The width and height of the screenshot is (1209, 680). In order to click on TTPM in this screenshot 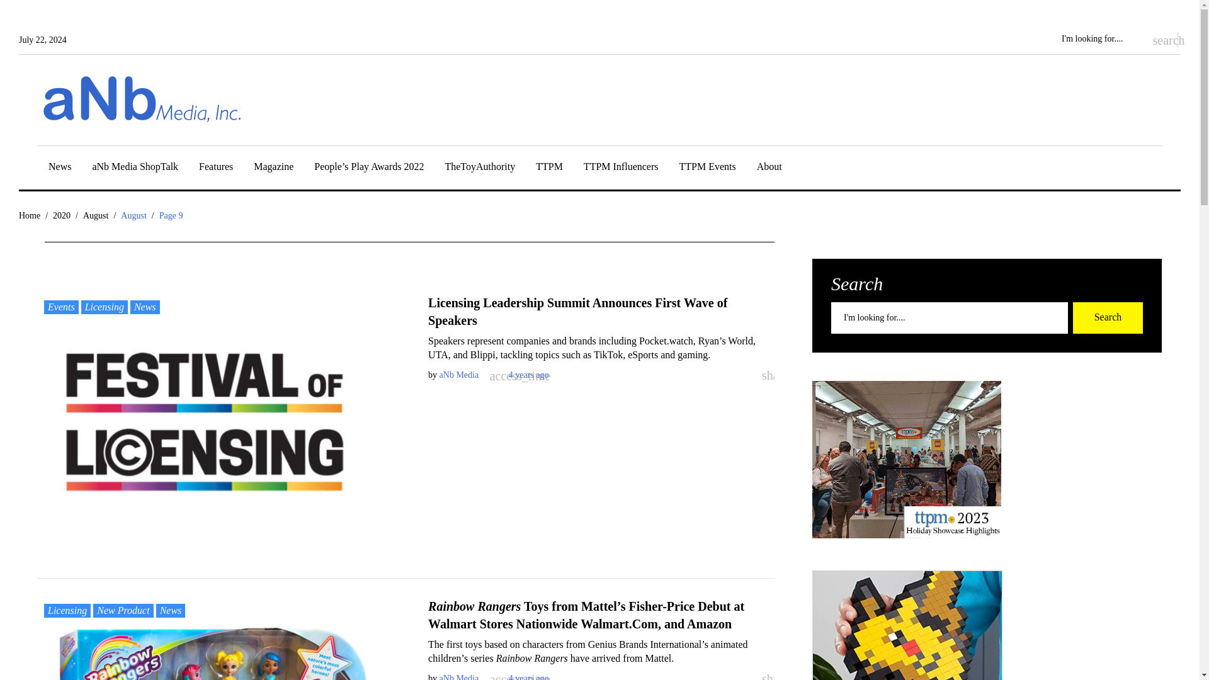, I will do `click(549, 169)`.